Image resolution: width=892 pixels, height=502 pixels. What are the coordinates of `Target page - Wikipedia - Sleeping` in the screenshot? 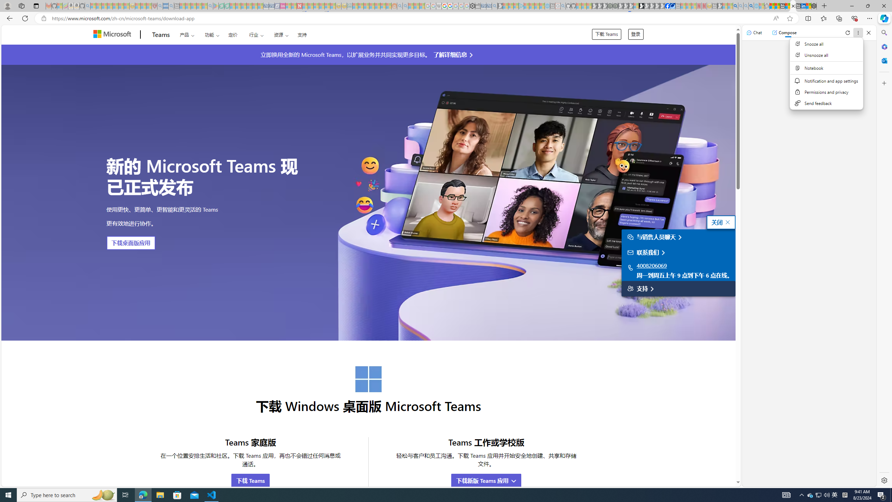 It's located at (439, 6).